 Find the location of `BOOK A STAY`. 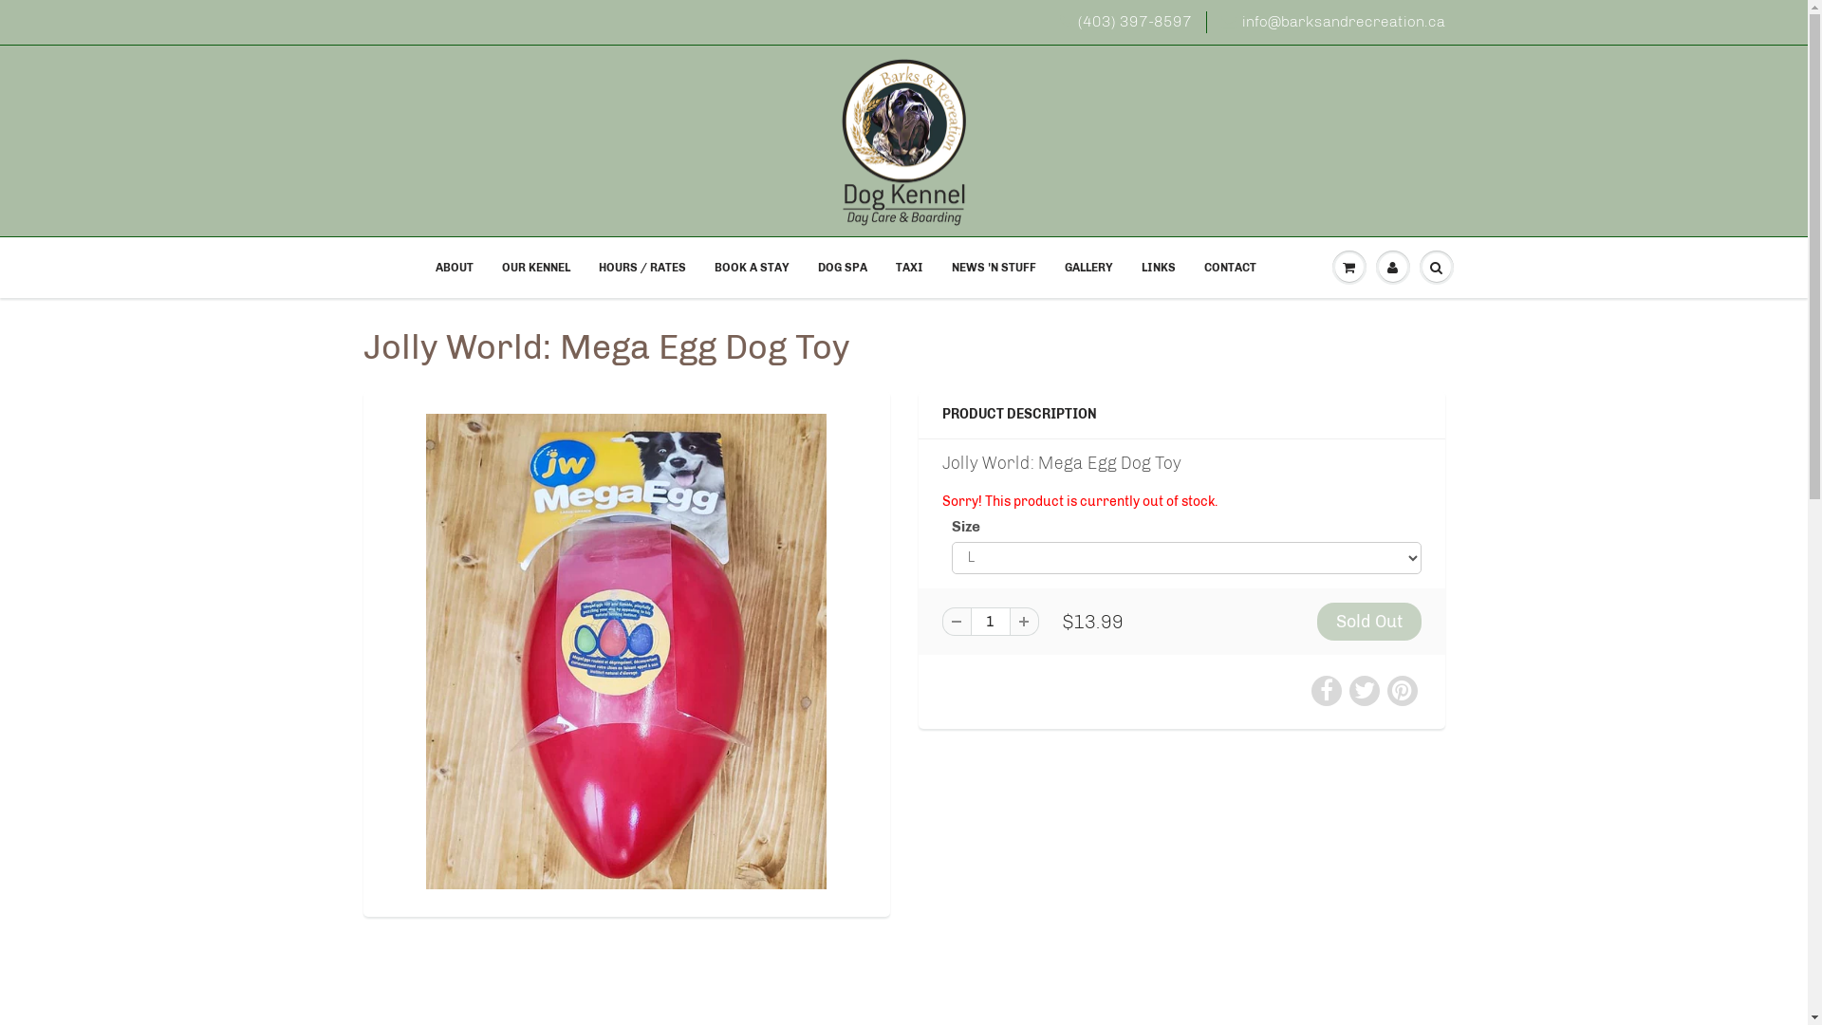

BOOK A STAY is located at coordinates (752, 268).